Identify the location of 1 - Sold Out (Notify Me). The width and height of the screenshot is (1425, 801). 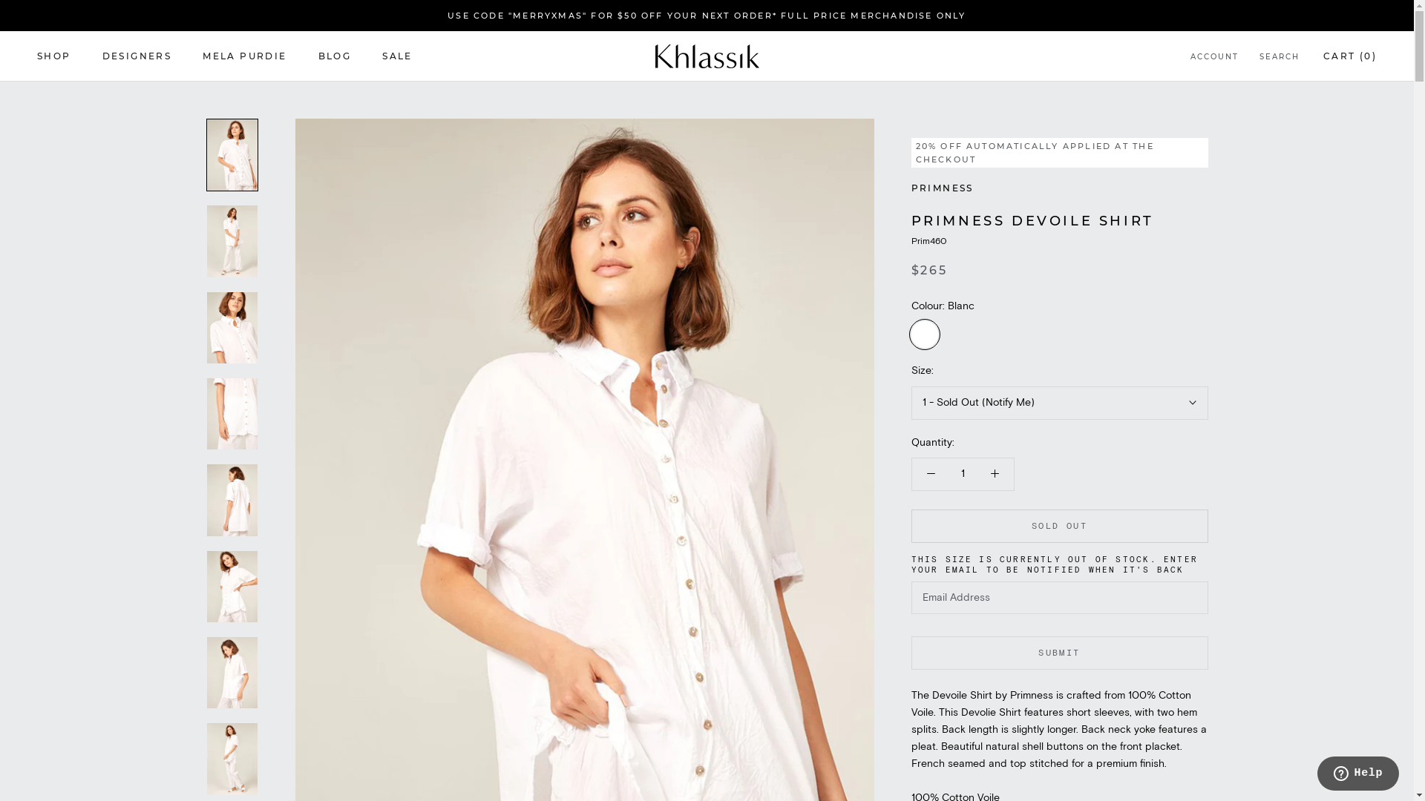
(1060, 403).